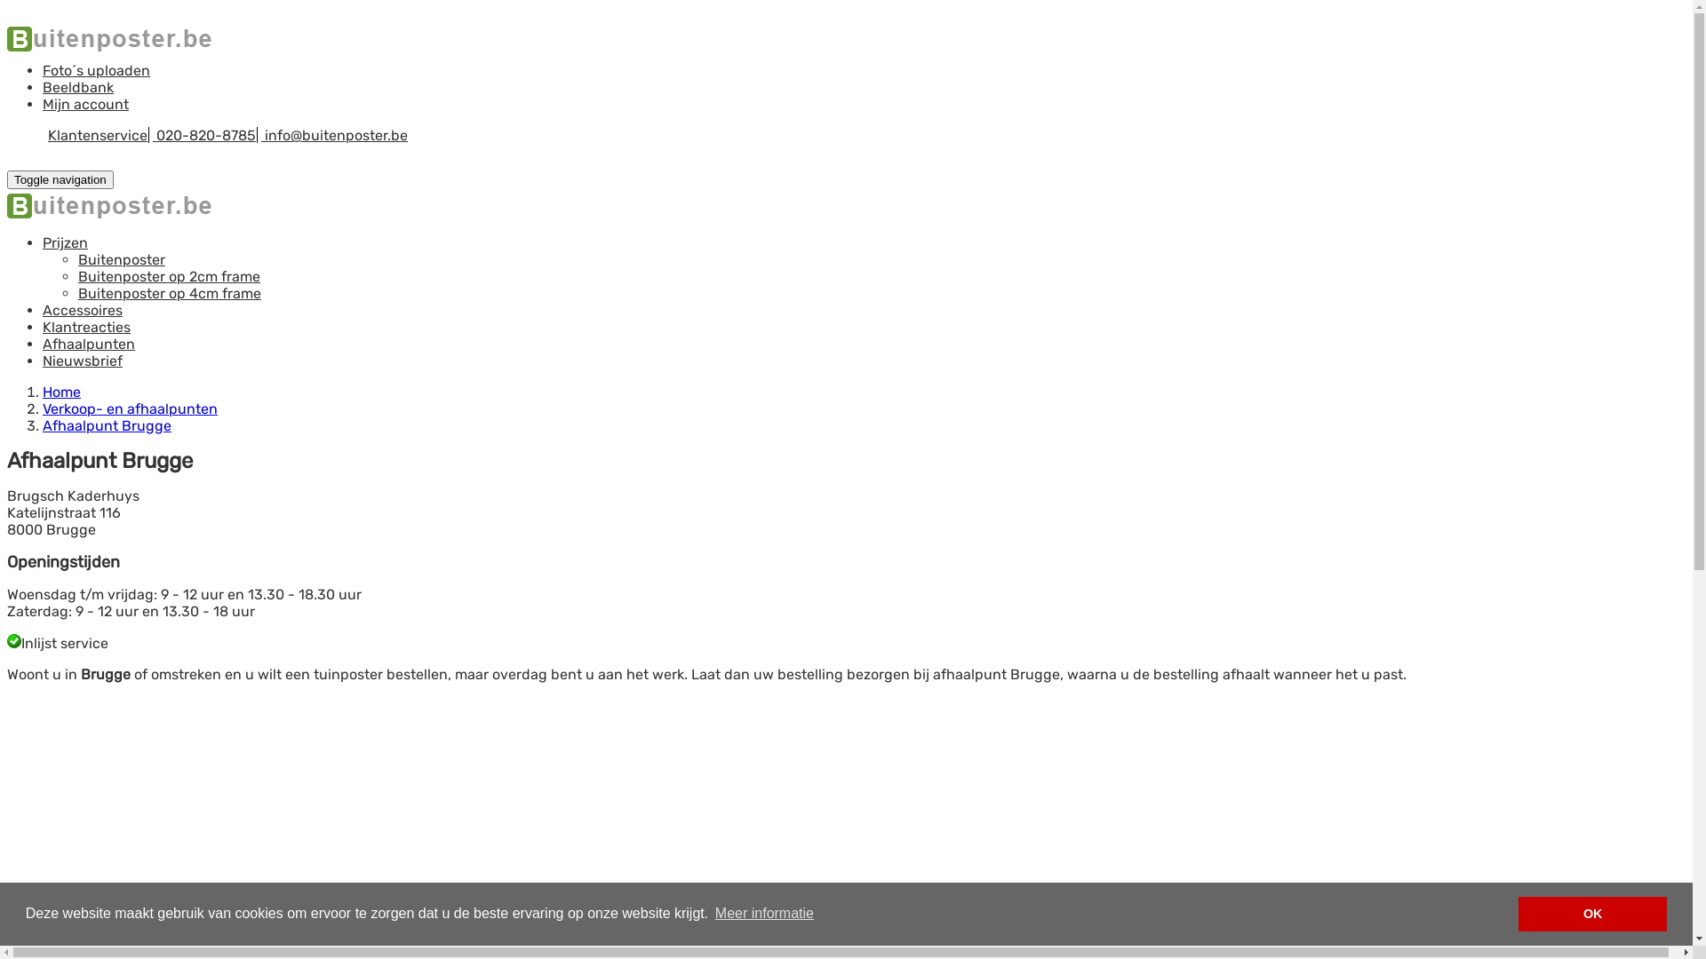 Image resolution: width=1706 pixels, height=959 pixels. What do you see at coordinates (83, 361) in the screenshot?
I see `Nieuwsbrief` at bounding box center [83, 361].